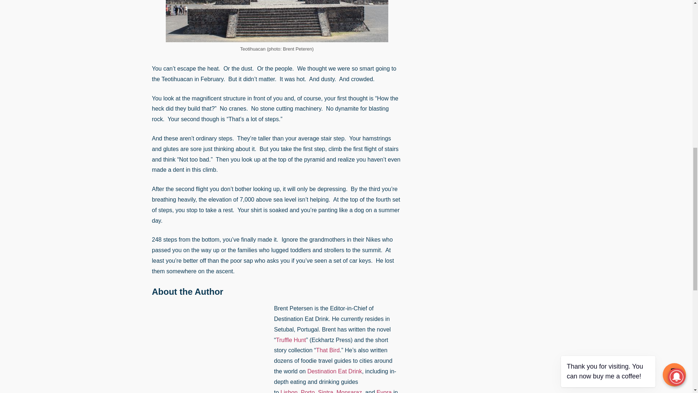 This screenshot has height=393, width=698. What do you see at coordinates (328, 350) in the screenshot?
I see `That Bird` at bounding box center [328, 350].